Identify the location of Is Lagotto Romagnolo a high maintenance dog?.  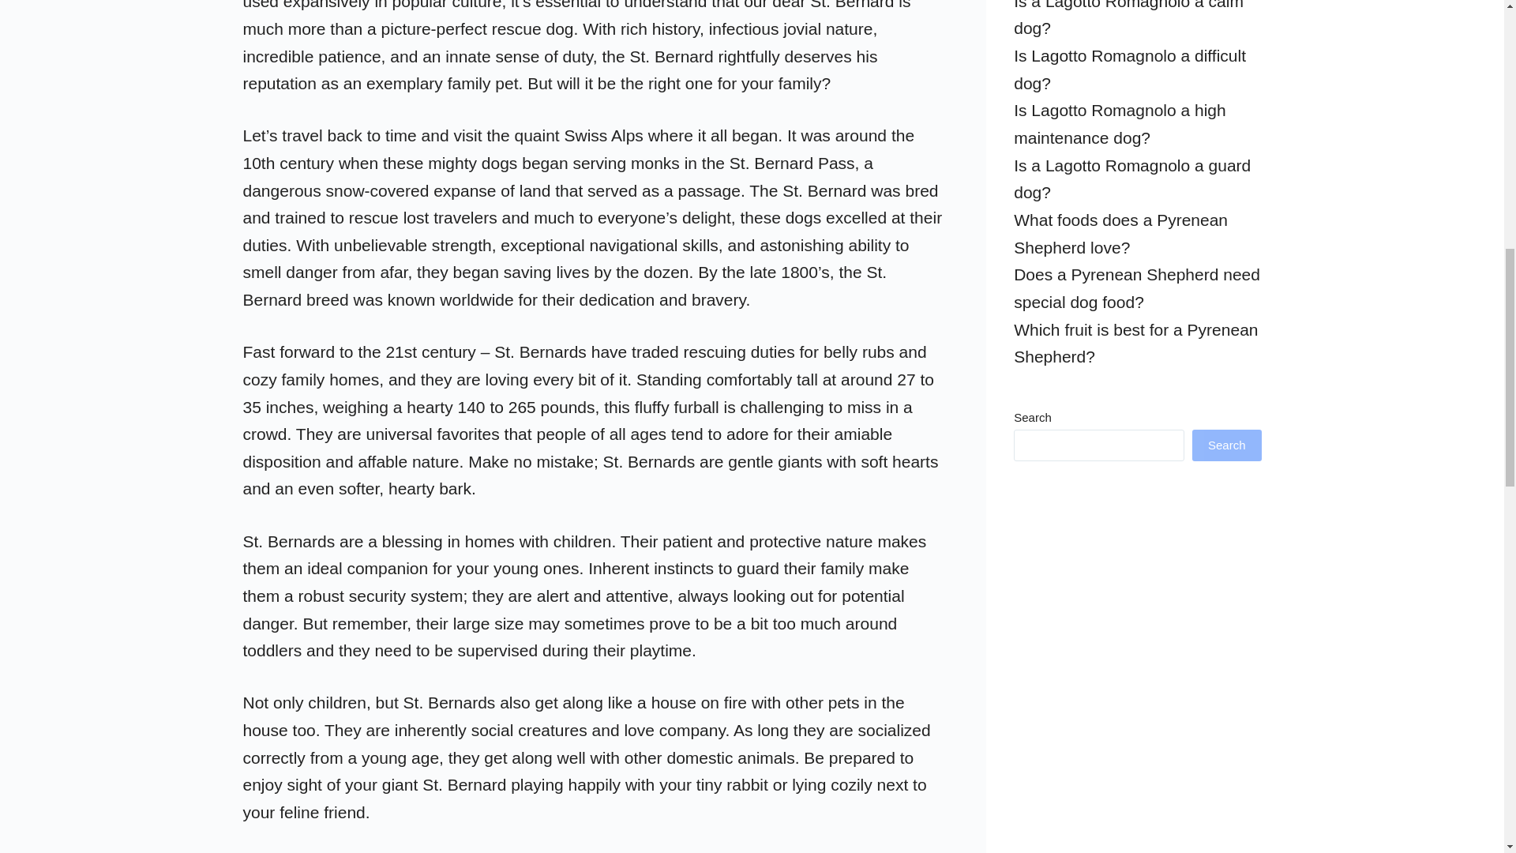
(1120, 123).